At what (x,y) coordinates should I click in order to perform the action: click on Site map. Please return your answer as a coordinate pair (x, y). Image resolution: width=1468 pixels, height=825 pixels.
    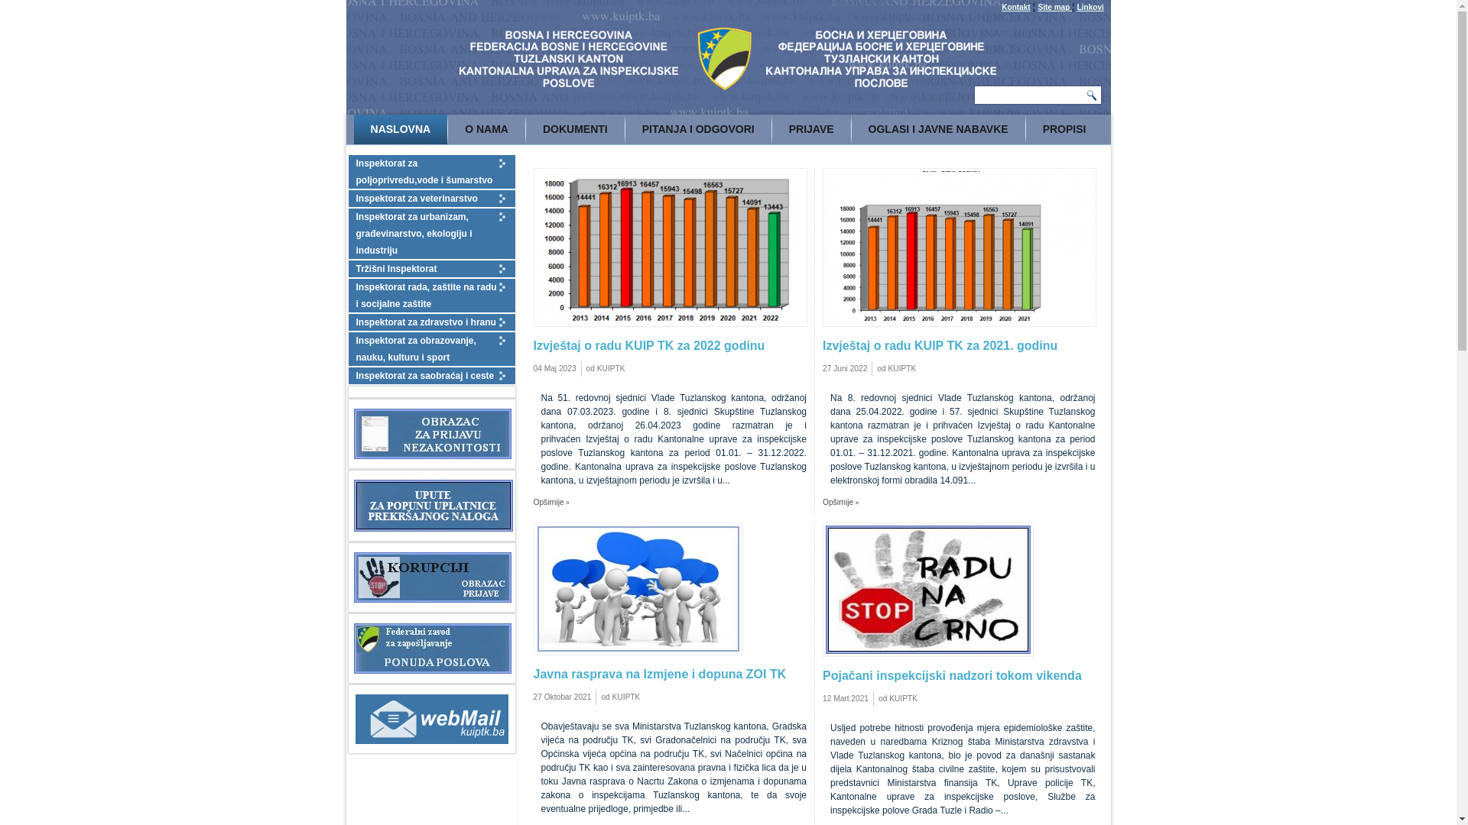
    Looking at the image, I should click on (1055, 8).